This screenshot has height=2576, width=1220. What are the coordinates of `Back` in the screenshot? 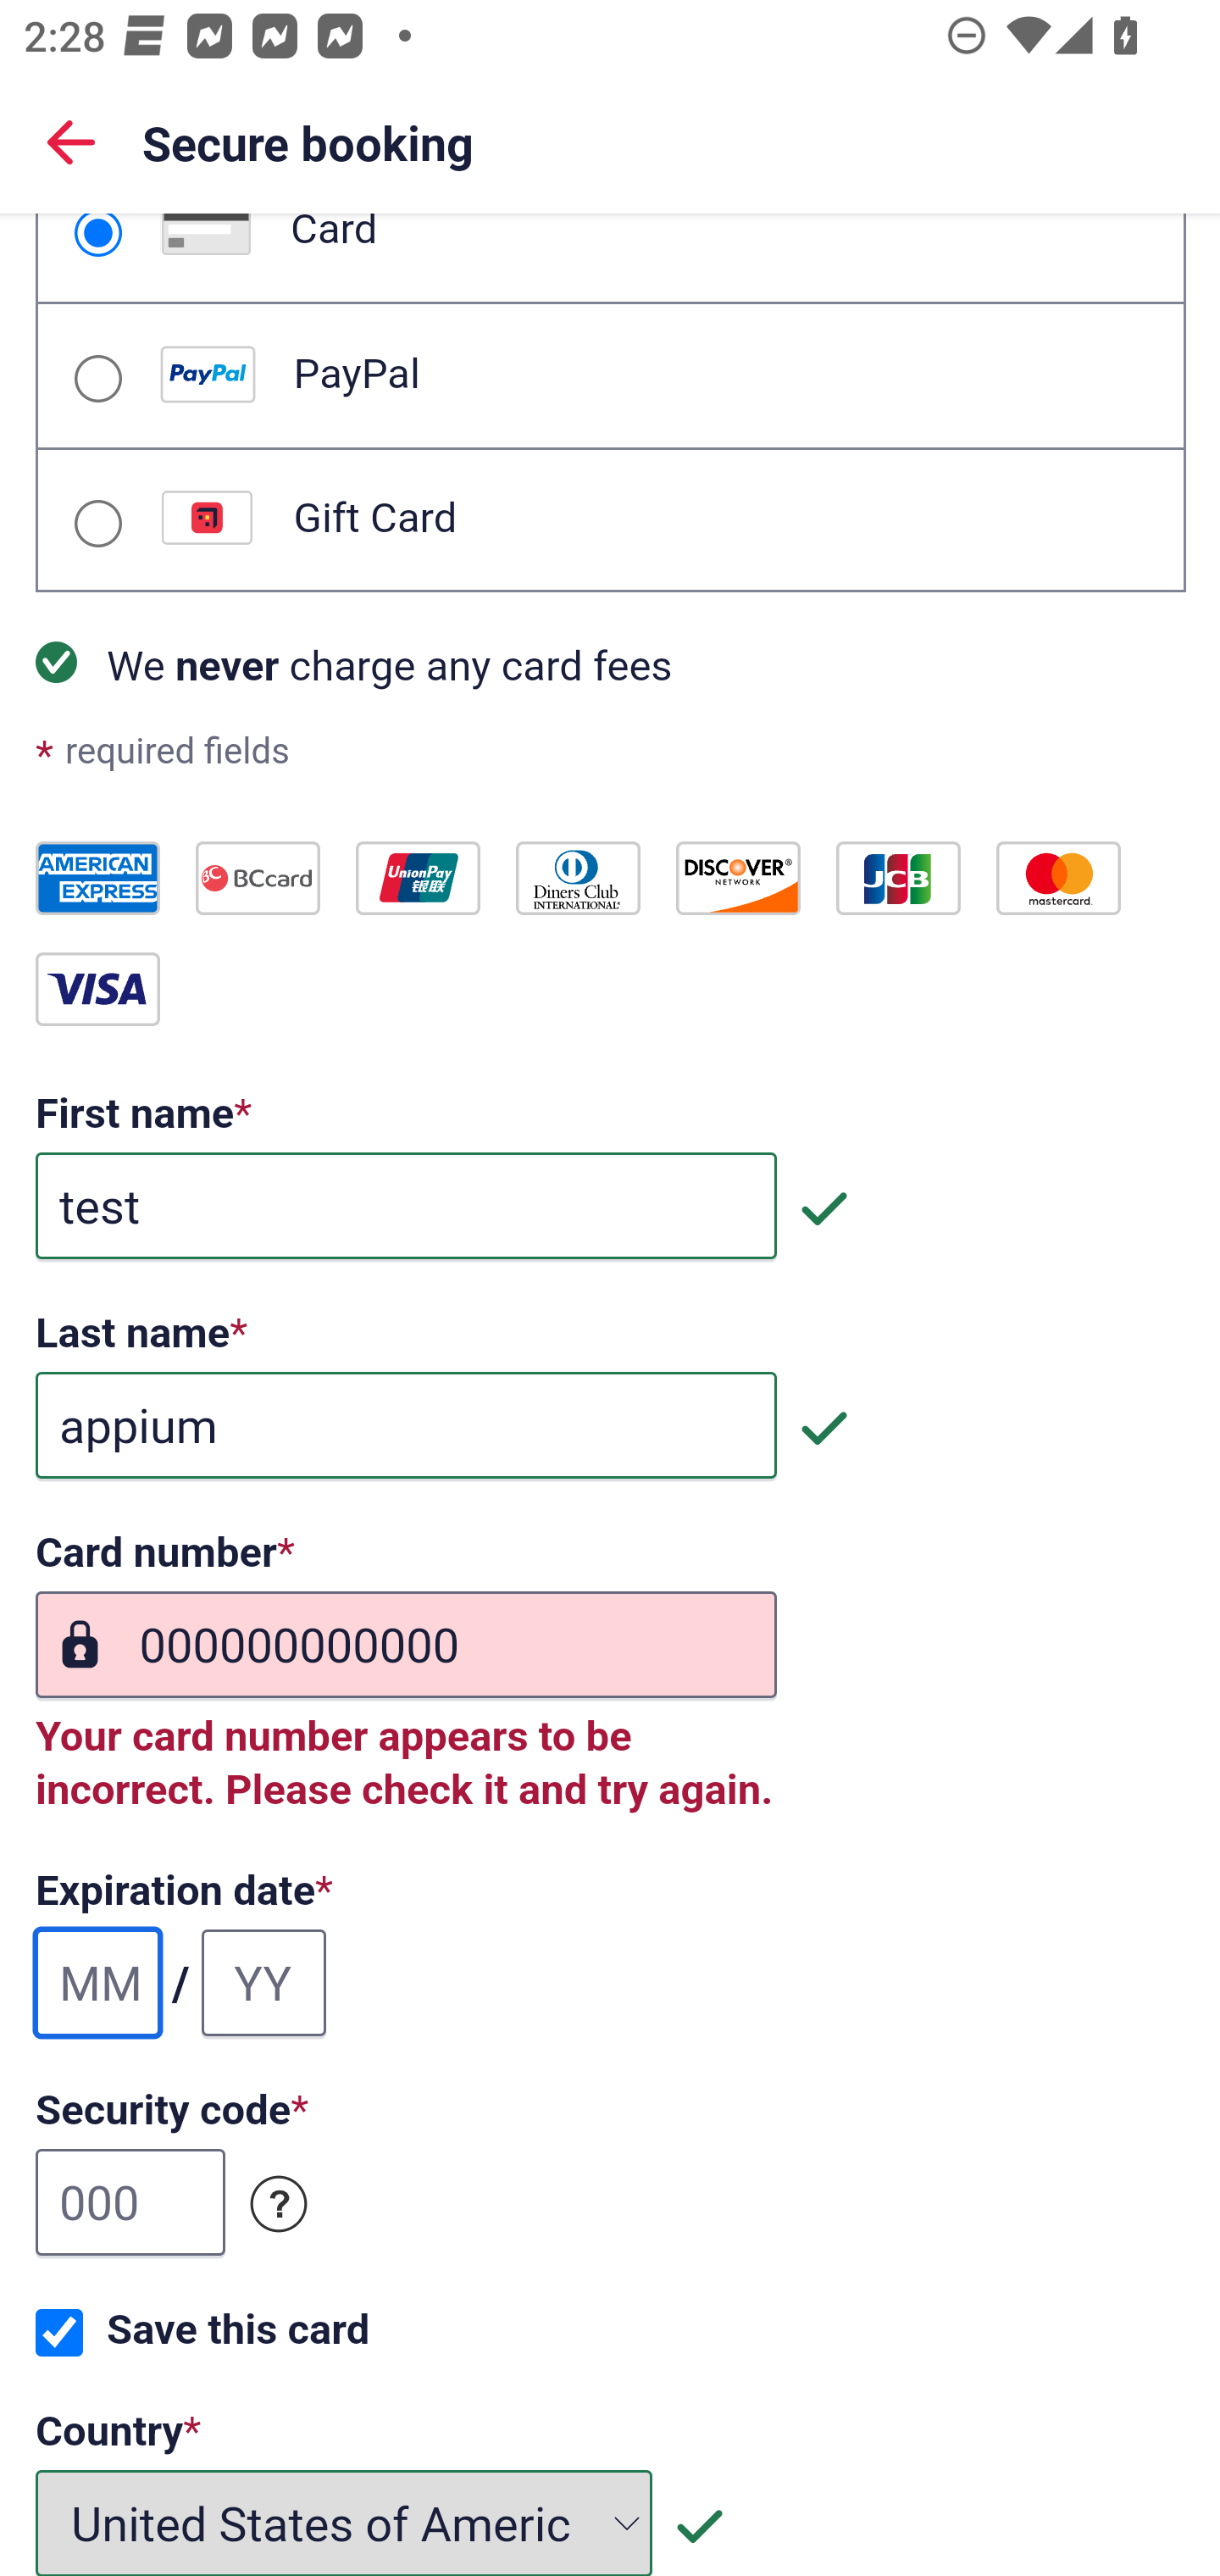 It's located at (71, 141).